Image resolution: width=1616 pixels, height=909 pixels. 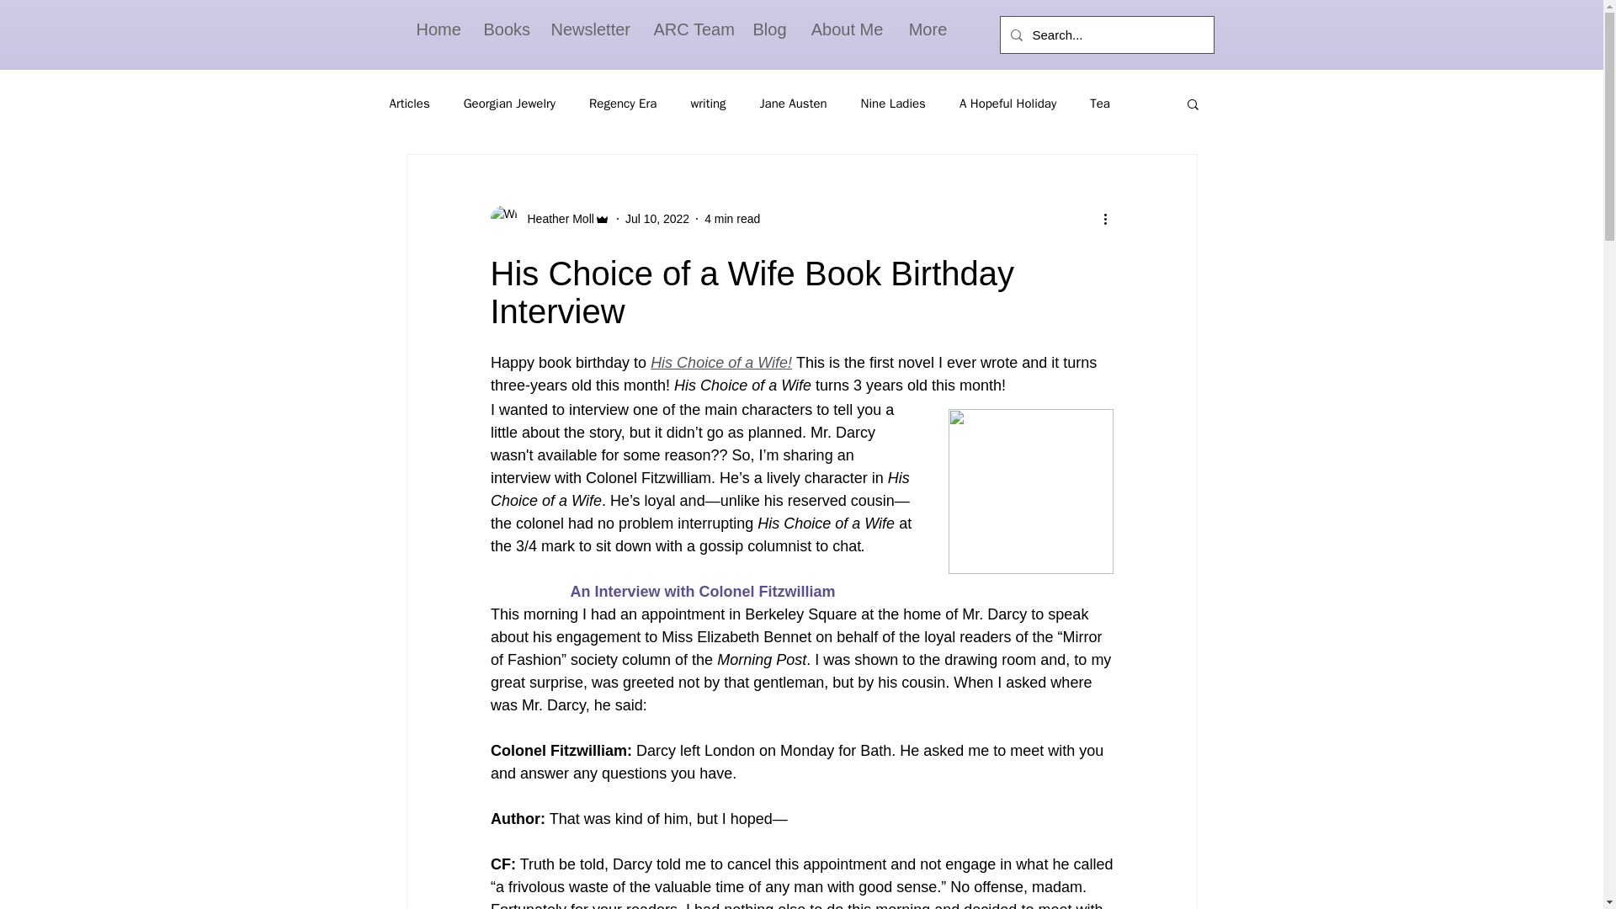 I want to click on Georgian Jewelry, so click(x=510, y=104).